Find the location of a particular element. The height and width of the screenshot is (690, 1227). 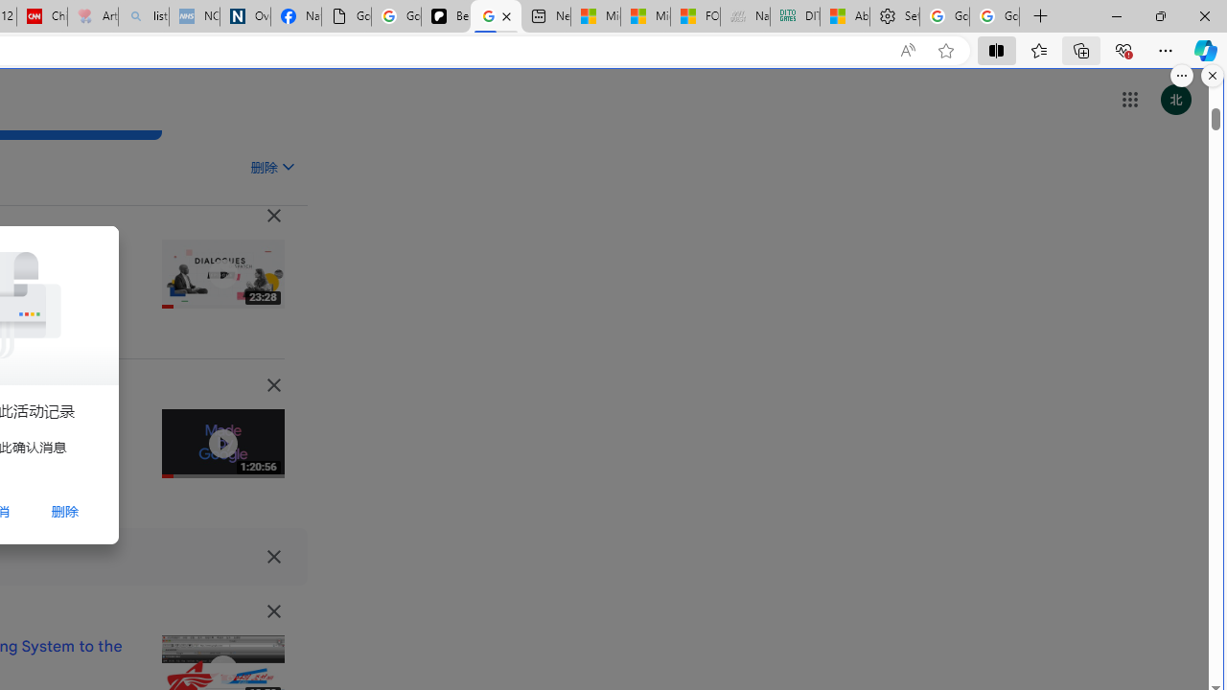

More options. is located at coordinates (1182, 76).